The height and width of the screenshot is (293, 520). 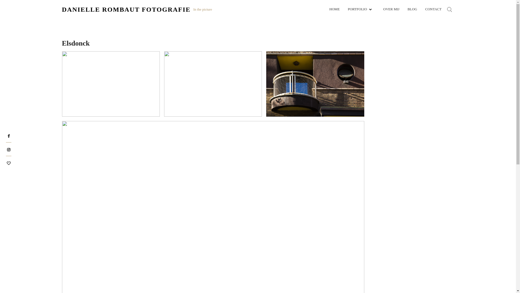 What do you see at coordinates (8, 163) in the screenshot?
I see `E-mail` at bounding box center [8, 163].